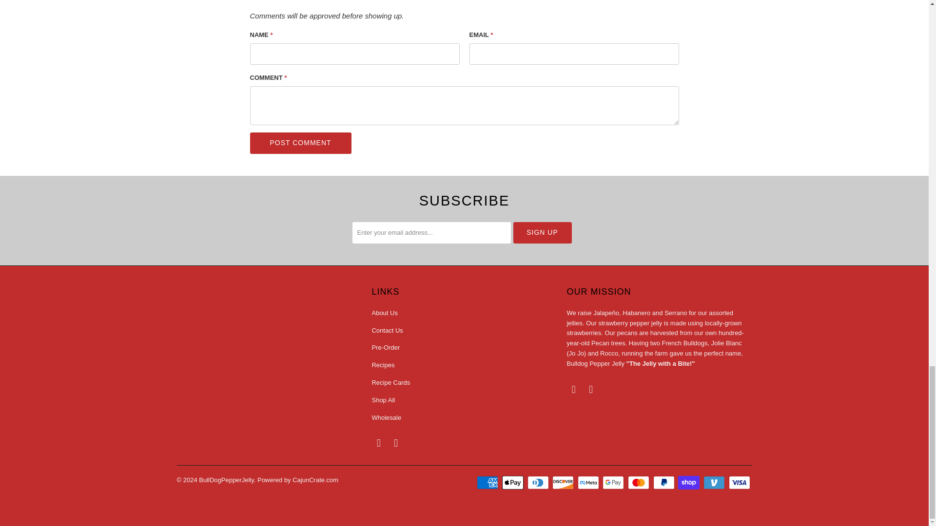 This screenshot has width=936, height=526. Describe the element at coordinates (589, 482) in the screenshot. I see `Meta Pay` at that location.